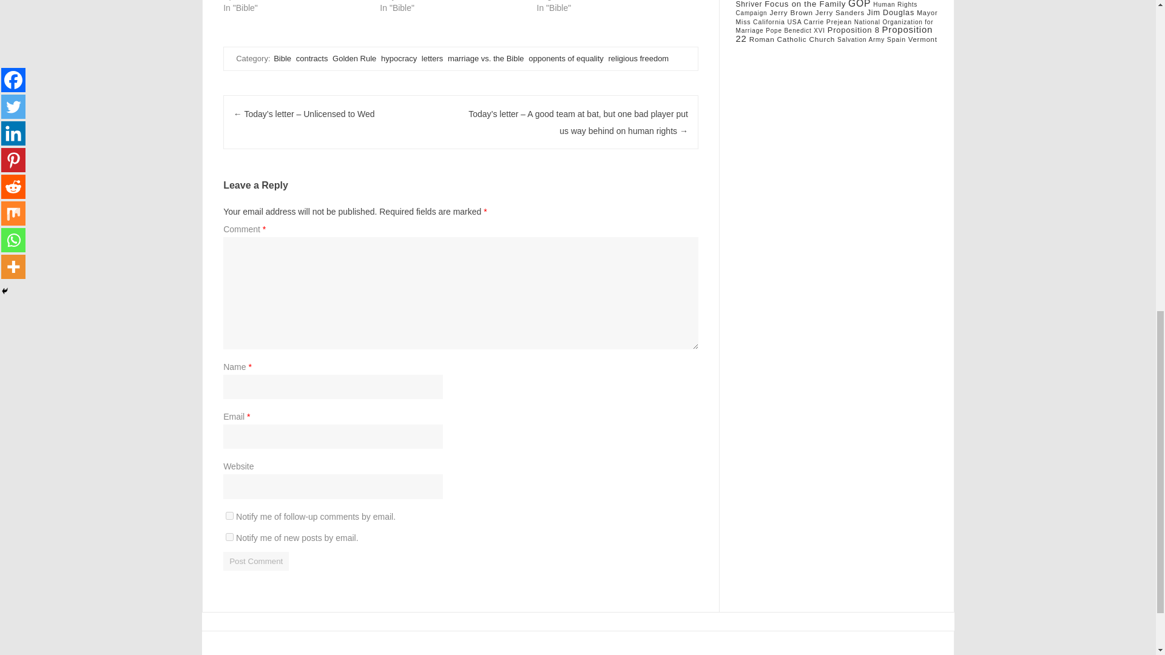 The height and width of the screenshot is (655, 1165). Describe the element at coordinates (312, 58) in the screenshot. I see `contracts` at that location.